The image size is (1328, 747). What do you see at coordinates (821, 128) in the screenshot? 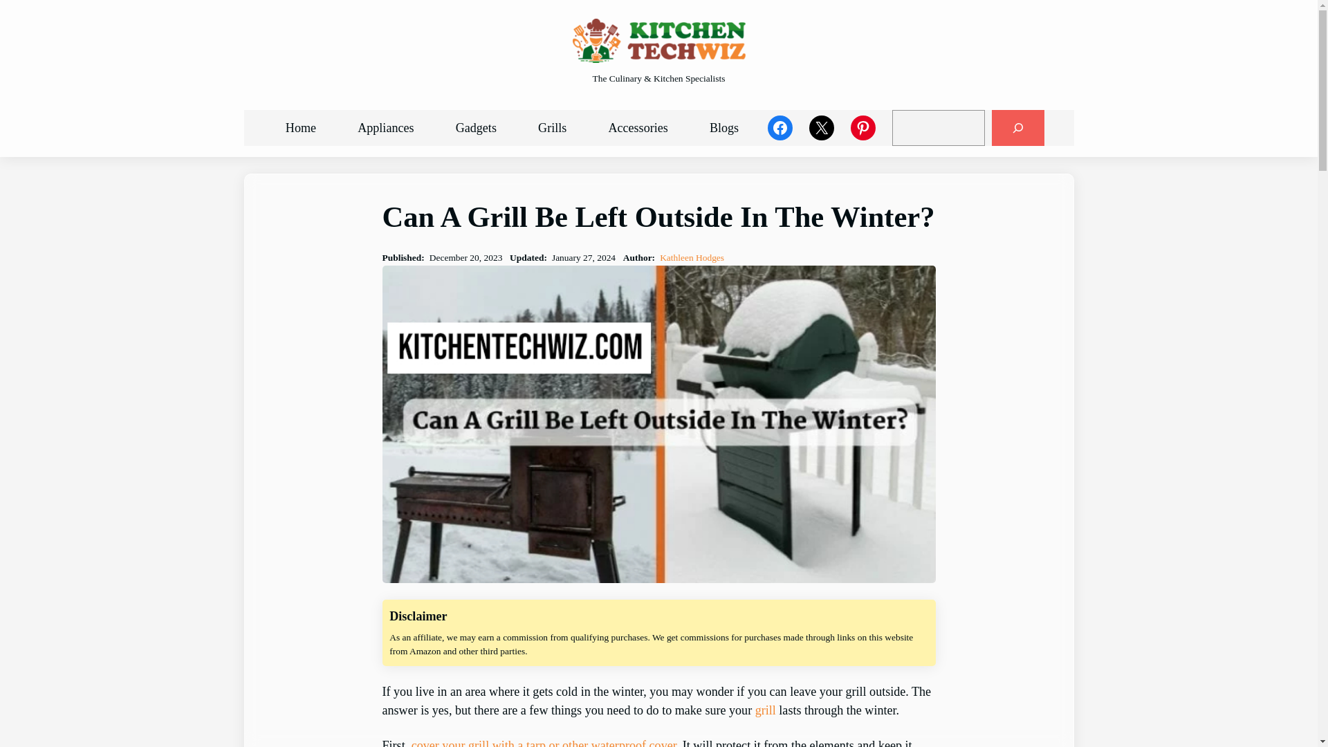
I see `X` at bounding box center [821, 128].